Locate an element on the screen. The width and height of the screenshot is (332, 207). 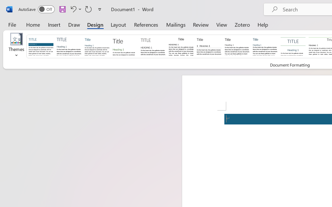
New Tab is located at coordinates (226, 6).